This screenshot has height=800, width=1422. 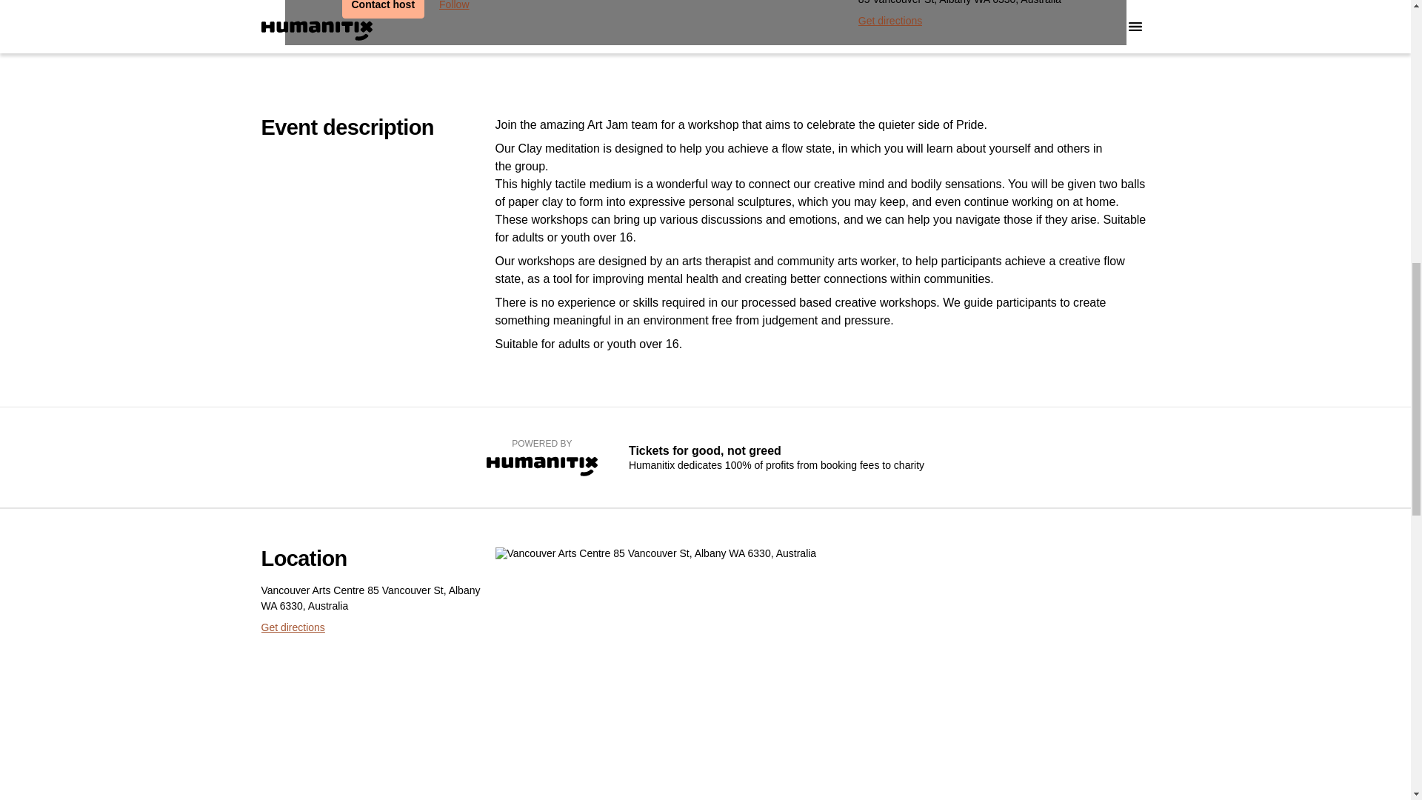 I want to click on Get directions, so click(x=890, y=21).